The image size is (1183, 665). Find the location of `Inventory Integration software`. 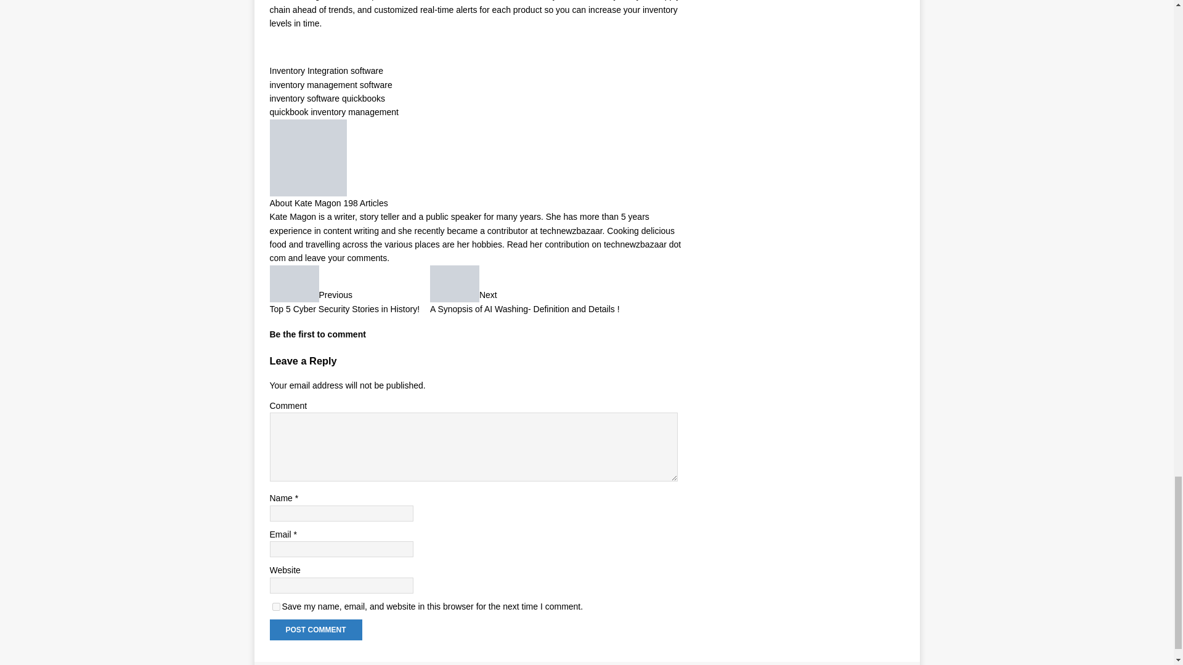

Inventory Integration software is located at coordinates (327, 70).